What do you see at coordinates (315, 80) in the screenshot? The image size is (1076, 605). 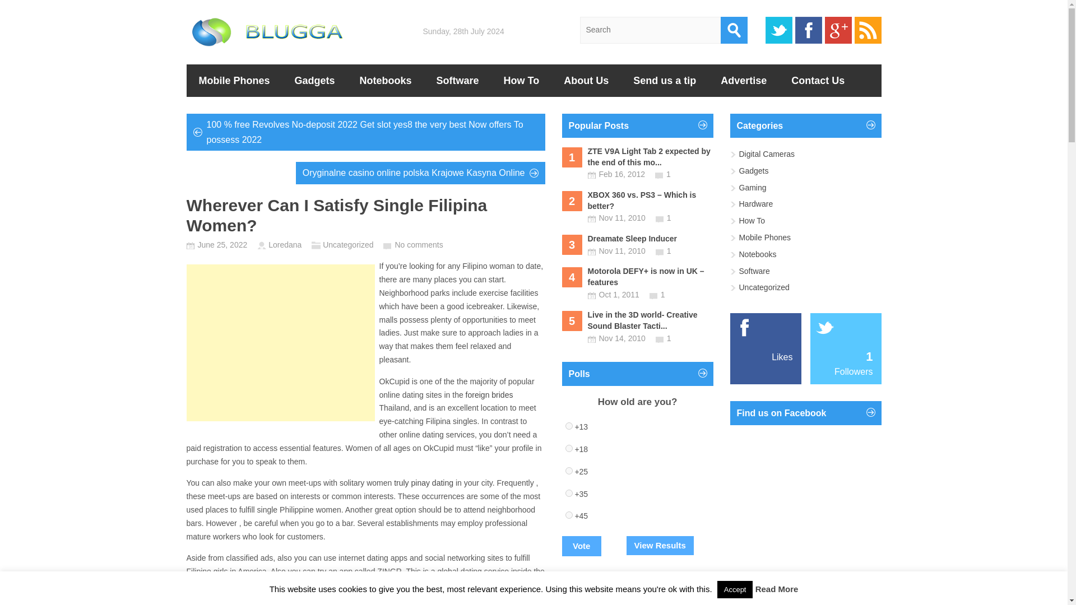 I see `Gadgets` at bounding box center [315, 80].